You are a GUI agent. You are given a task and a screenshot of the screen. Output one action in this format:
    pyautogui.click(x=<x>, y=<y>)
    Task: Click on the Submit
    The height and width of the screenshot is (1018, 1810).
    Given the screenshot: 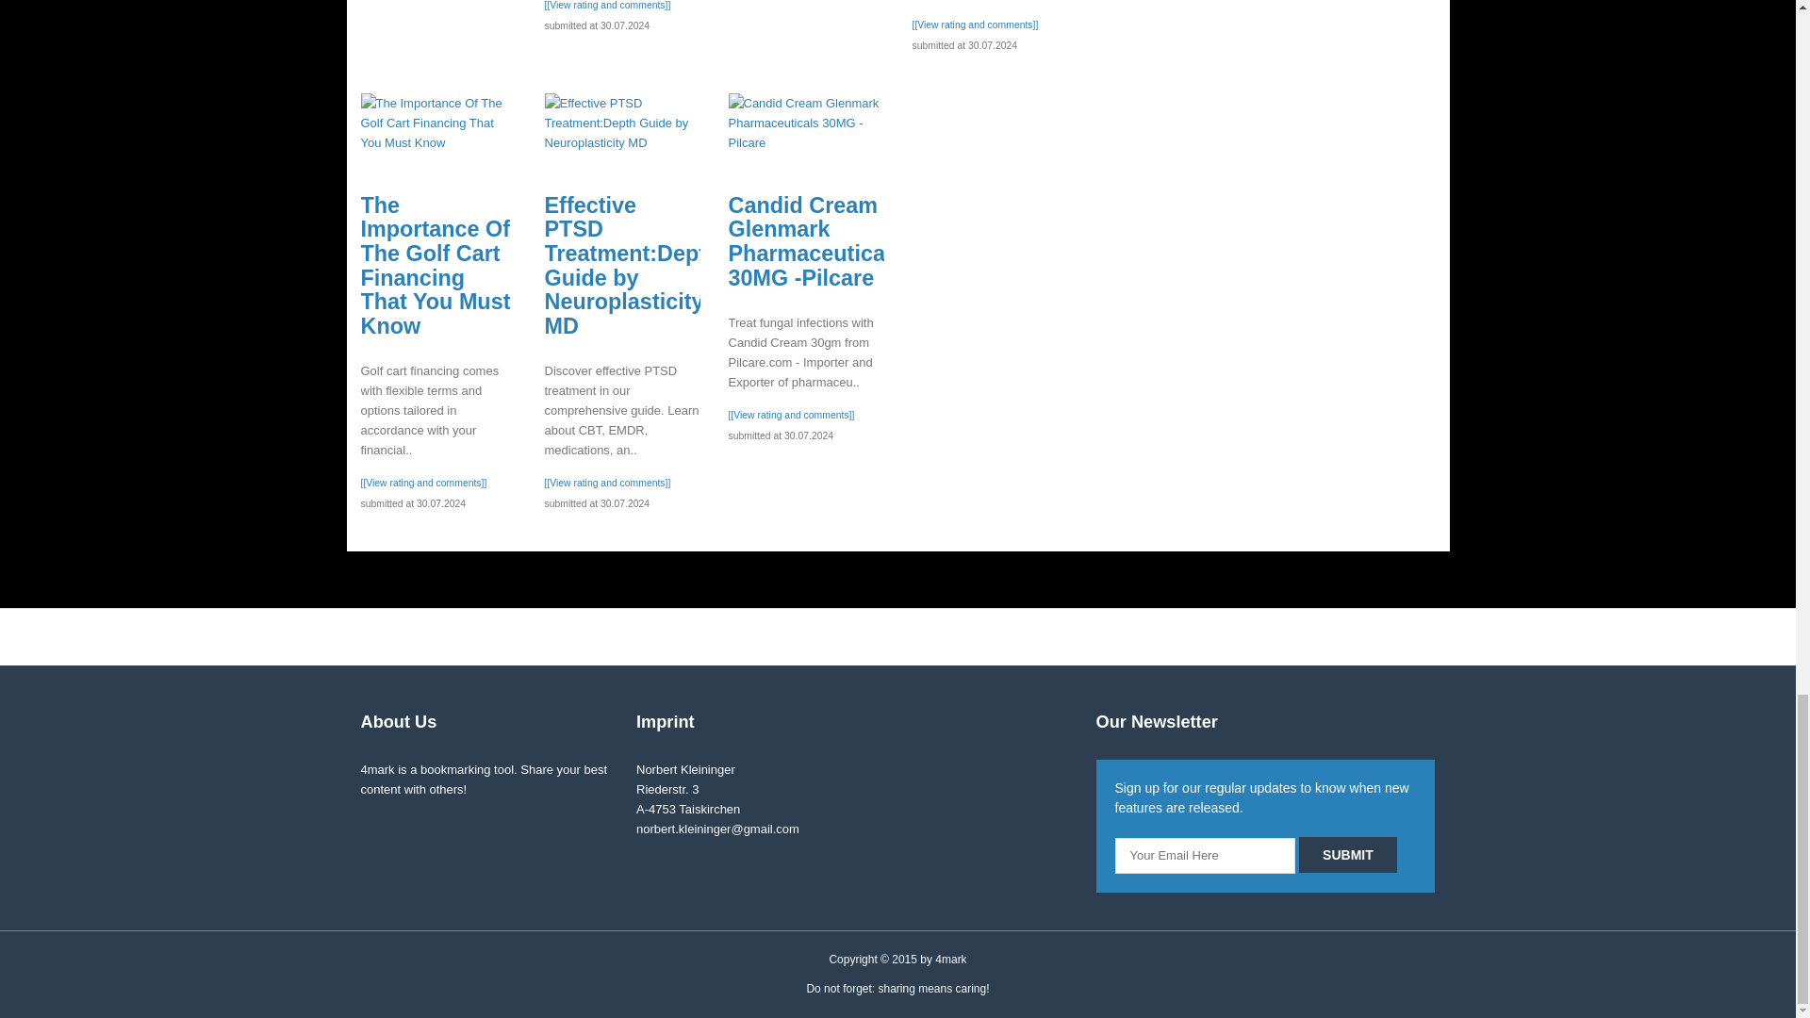 What is the action you would take?
    pyautogui.click(x=1348, y=854)
    